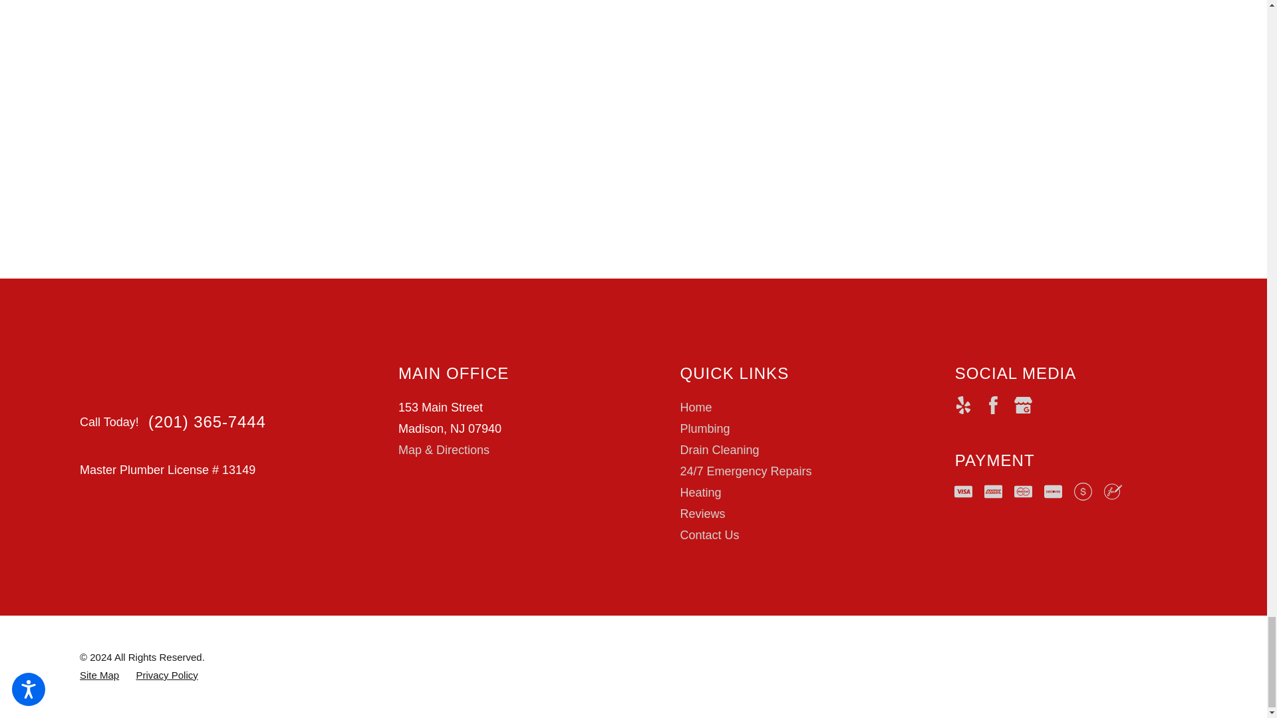 The image size is (1277, 718). I want to click on Facebook, so click(994, 406).